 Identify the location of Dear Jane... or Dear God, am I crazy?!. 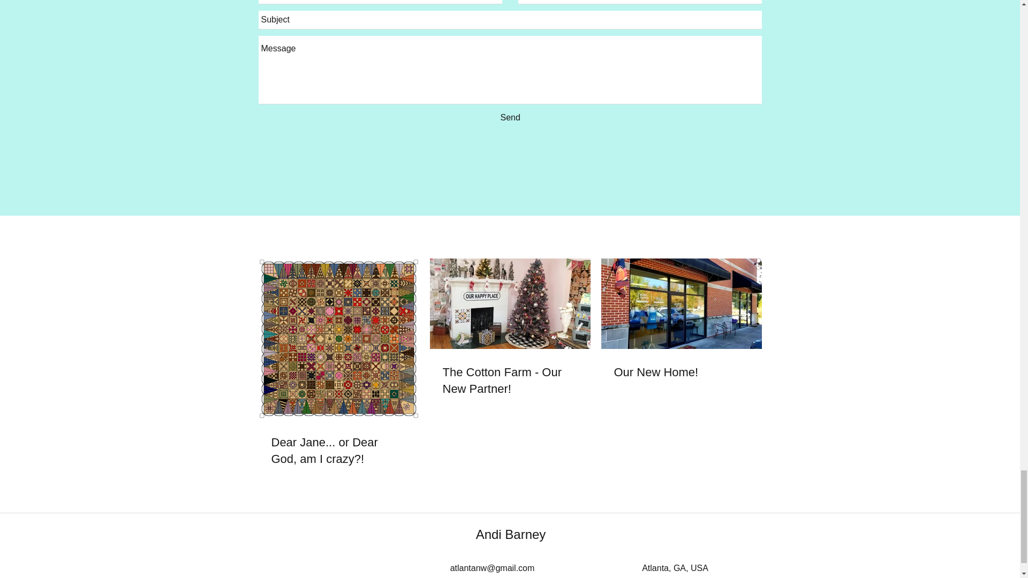
(338, 451).